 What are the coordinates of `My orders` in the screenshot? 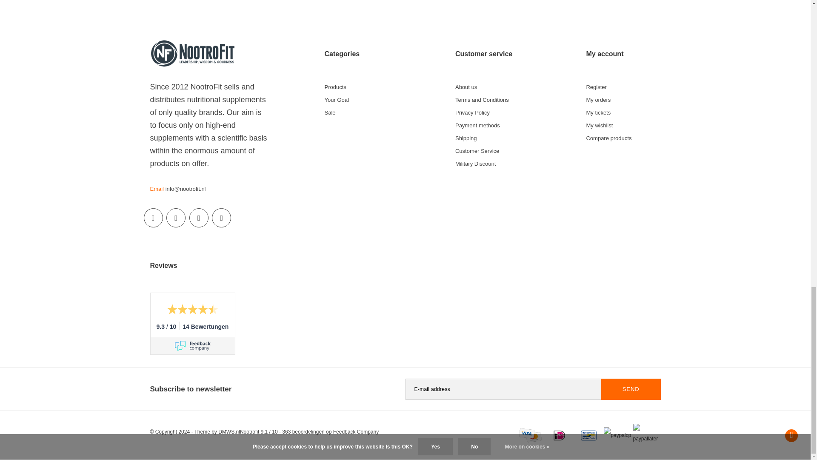 It's located at (596, 87).